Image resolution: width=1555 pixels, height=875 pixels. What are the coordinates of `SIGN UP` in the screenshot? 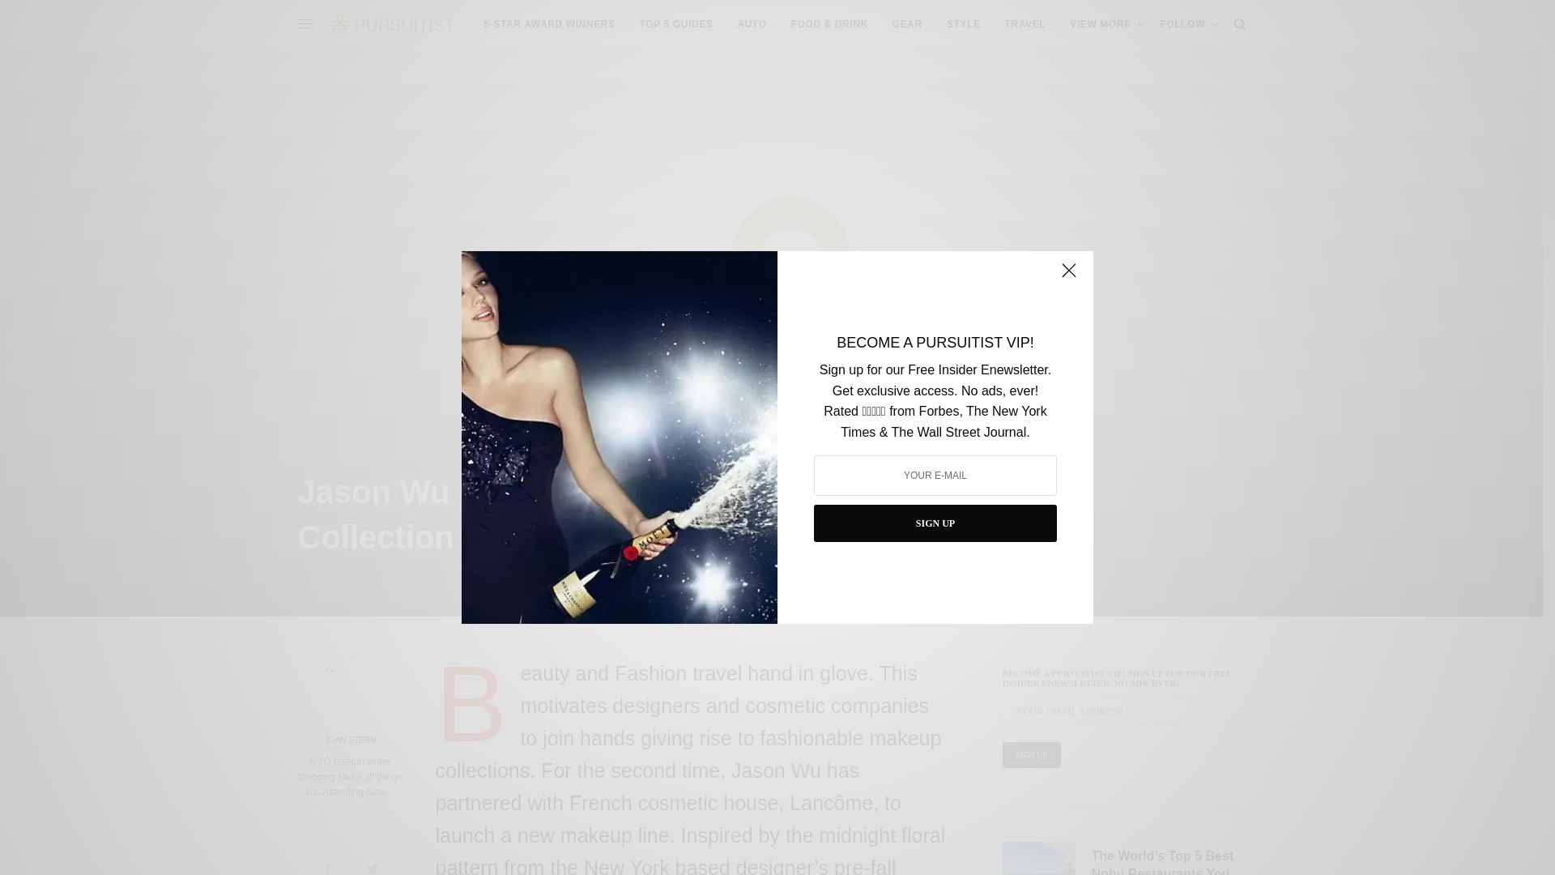 It's located at (935, 523).